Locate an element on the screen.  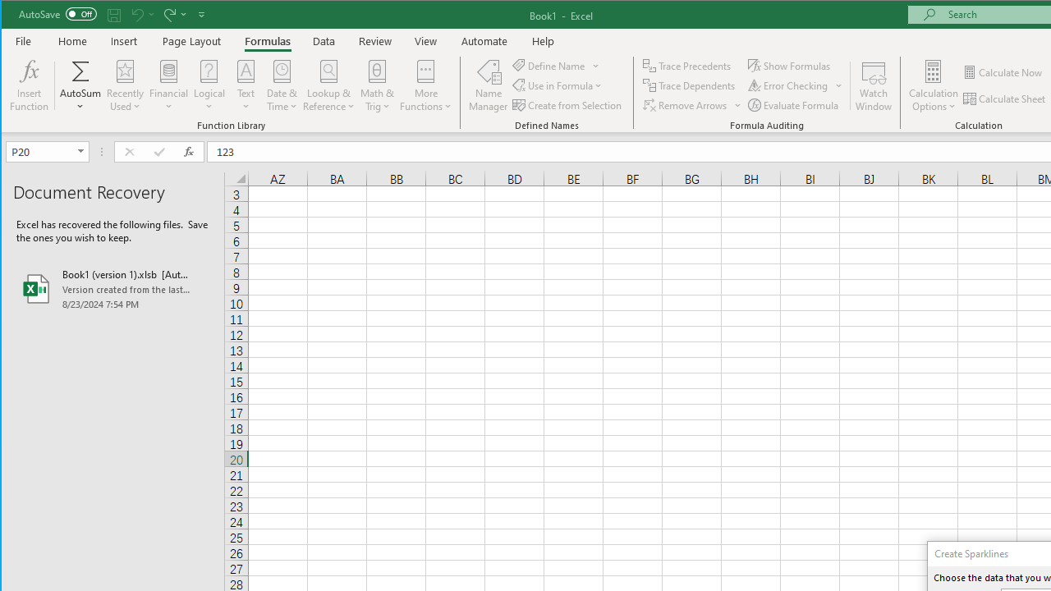
Insert Function... is located at coordinates (30, 85).